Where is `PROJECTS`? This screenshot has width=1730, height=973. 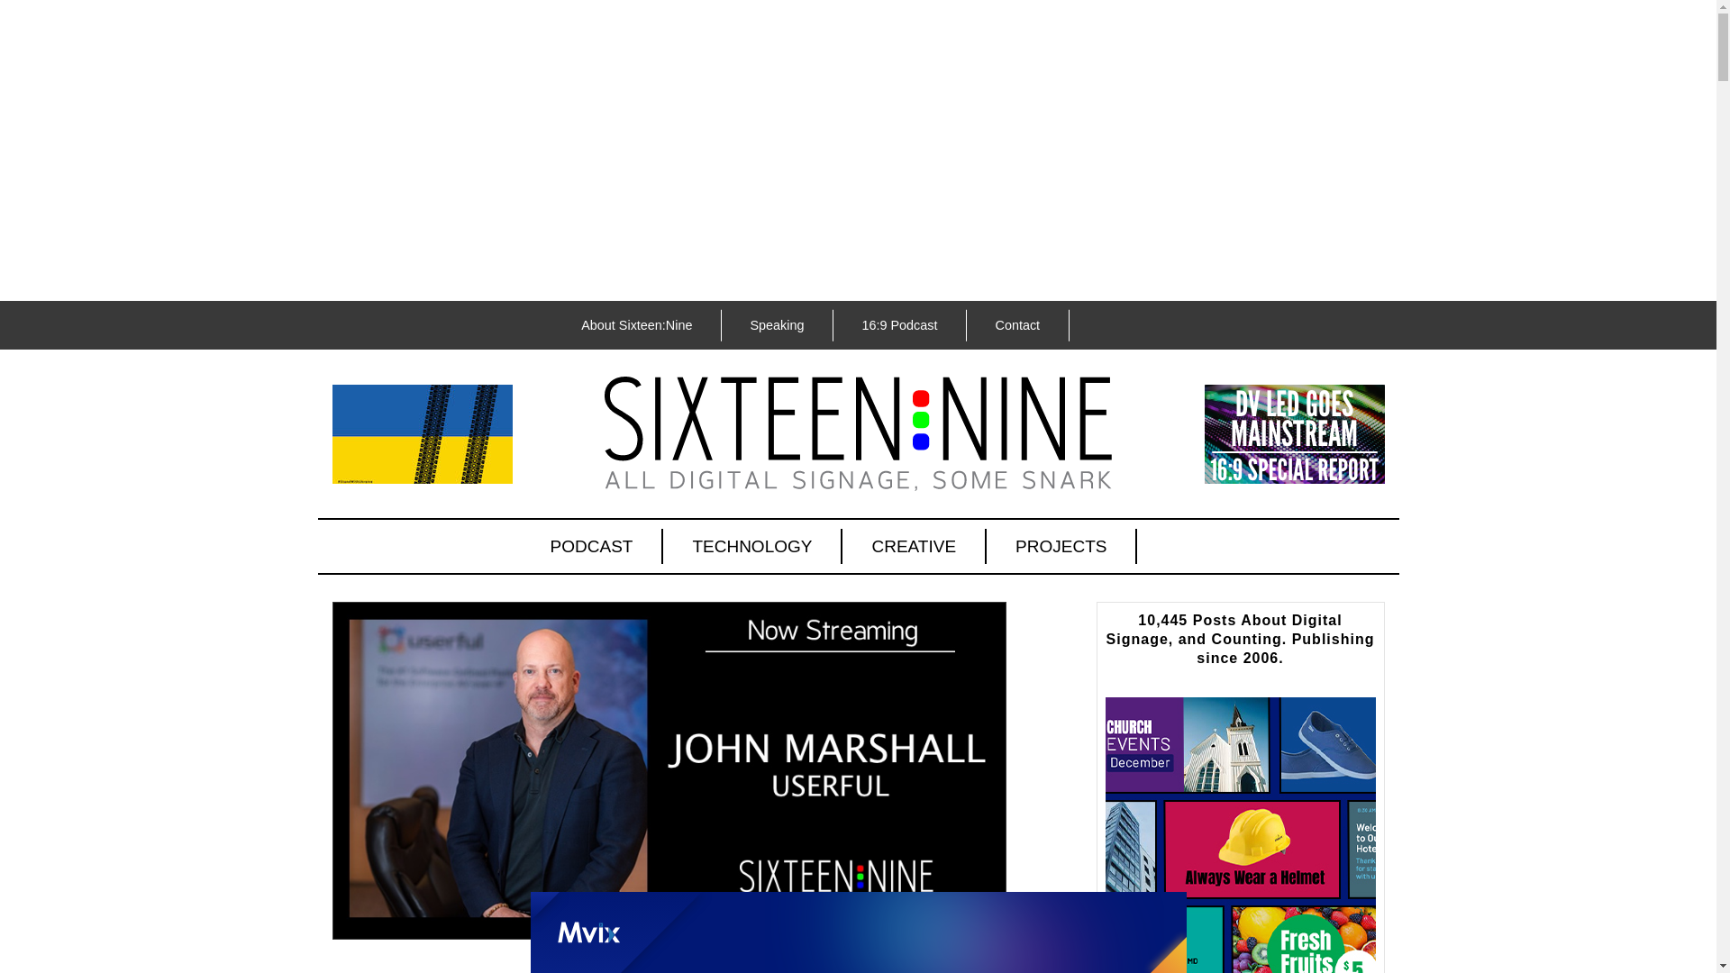
PROJECTS is located at coordinates (1061, 546).